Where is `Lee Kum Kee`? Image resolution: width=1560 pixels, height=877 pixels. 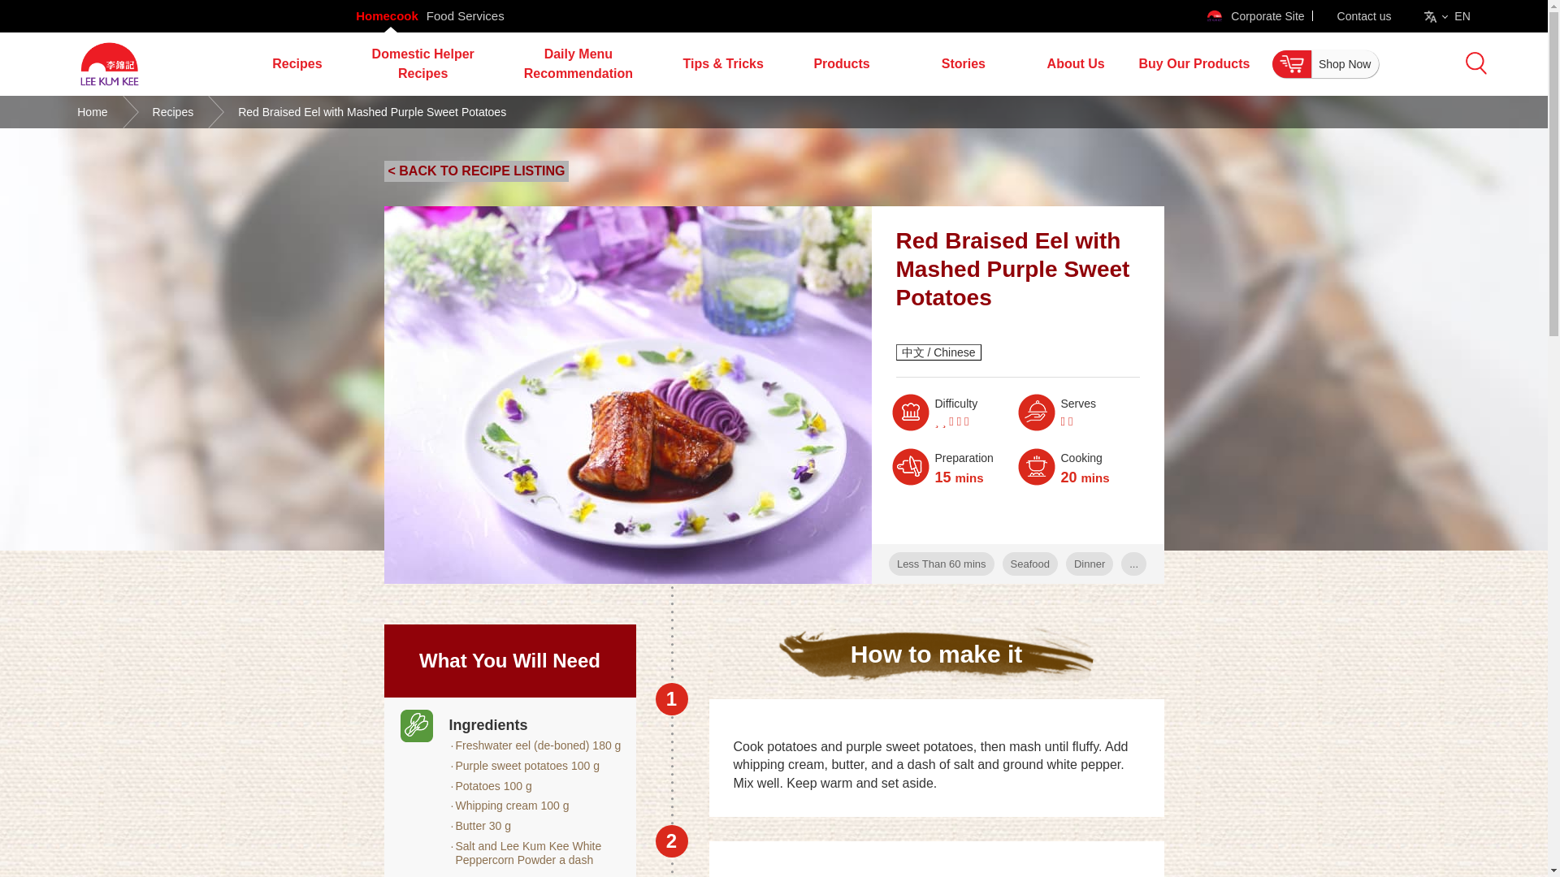 Lee Kum Kee is located at coordinates (109, 94).